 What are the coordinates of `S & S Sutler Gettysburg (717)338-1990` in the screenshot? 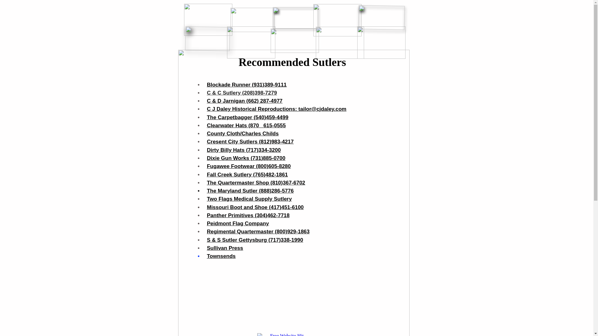 It's located at (255, 240).